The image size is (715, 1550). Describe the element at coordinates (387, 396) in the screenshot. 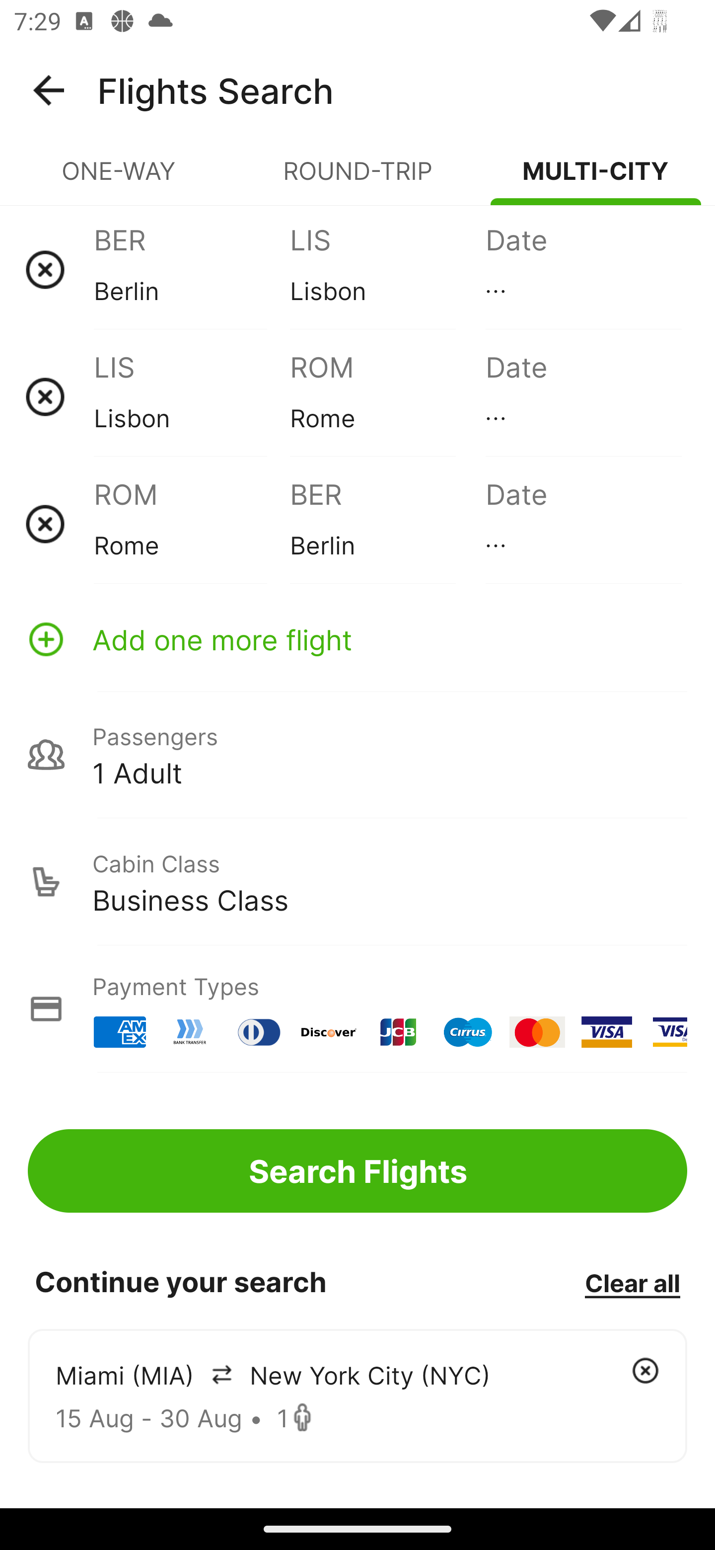

I see `ROM Rome` at that location.